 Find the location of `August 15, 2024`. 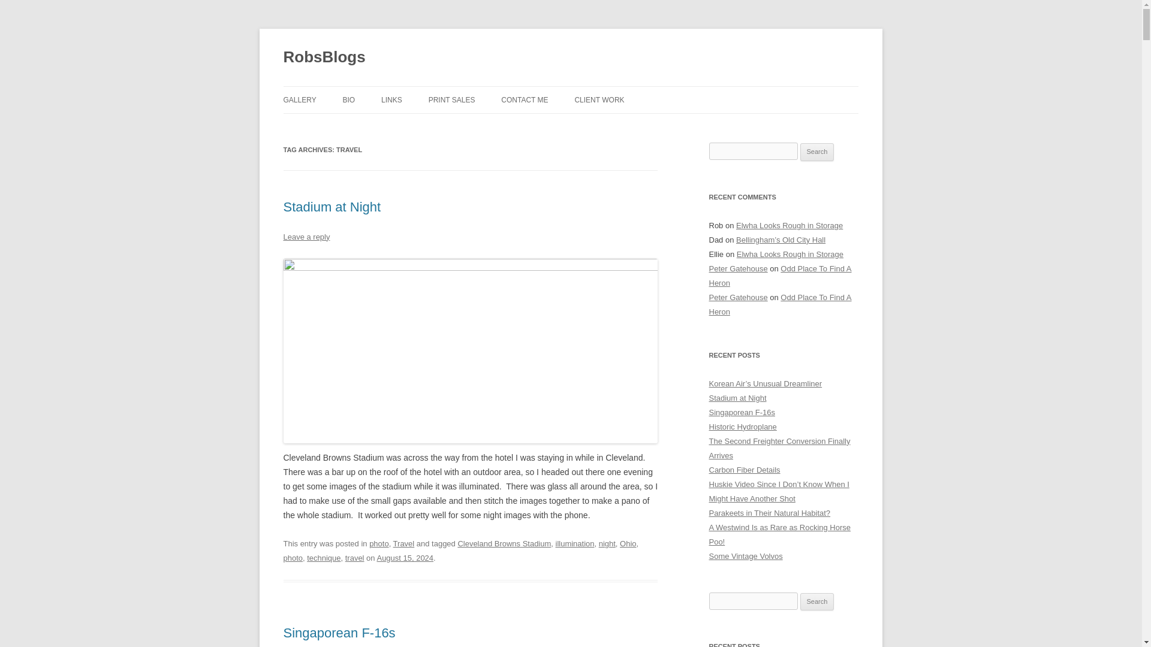

August 15, 2024 is located at coordinates (405, 558).